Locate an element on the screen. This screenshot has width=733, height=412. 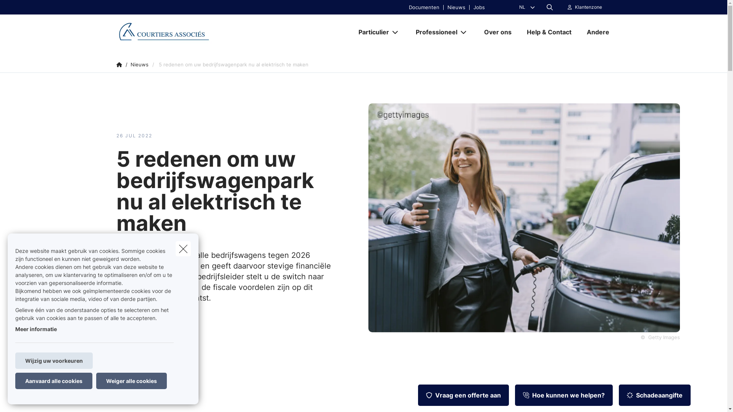
Help & Contact is located at coordinates (549, 32).